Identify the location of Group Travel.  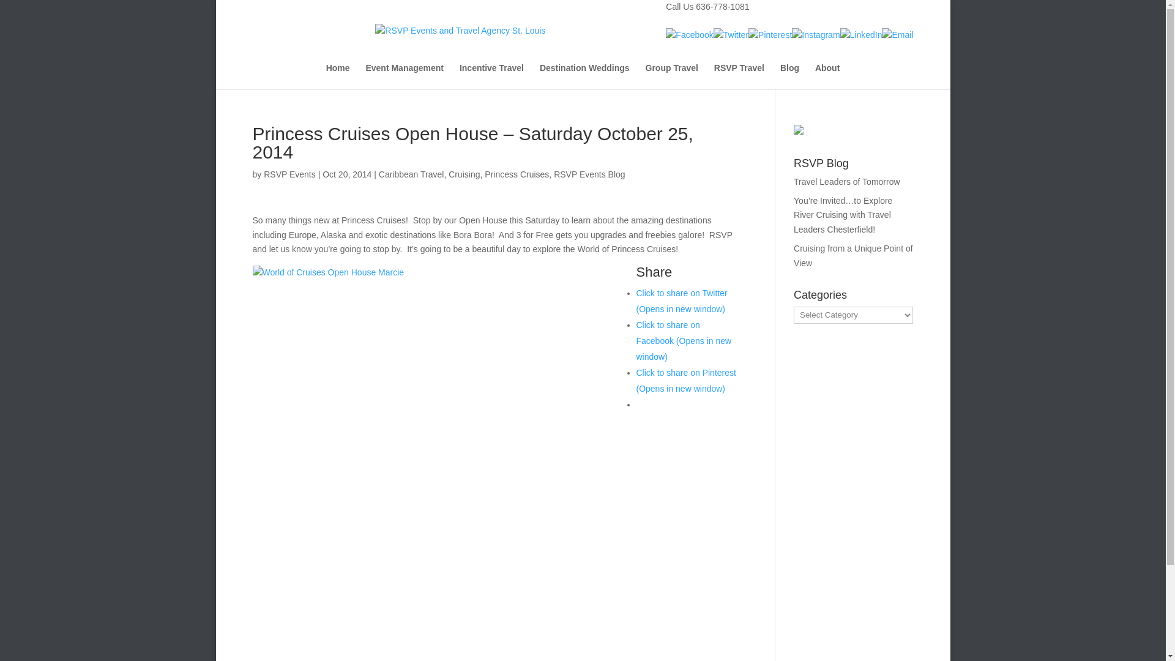
(671, 76).